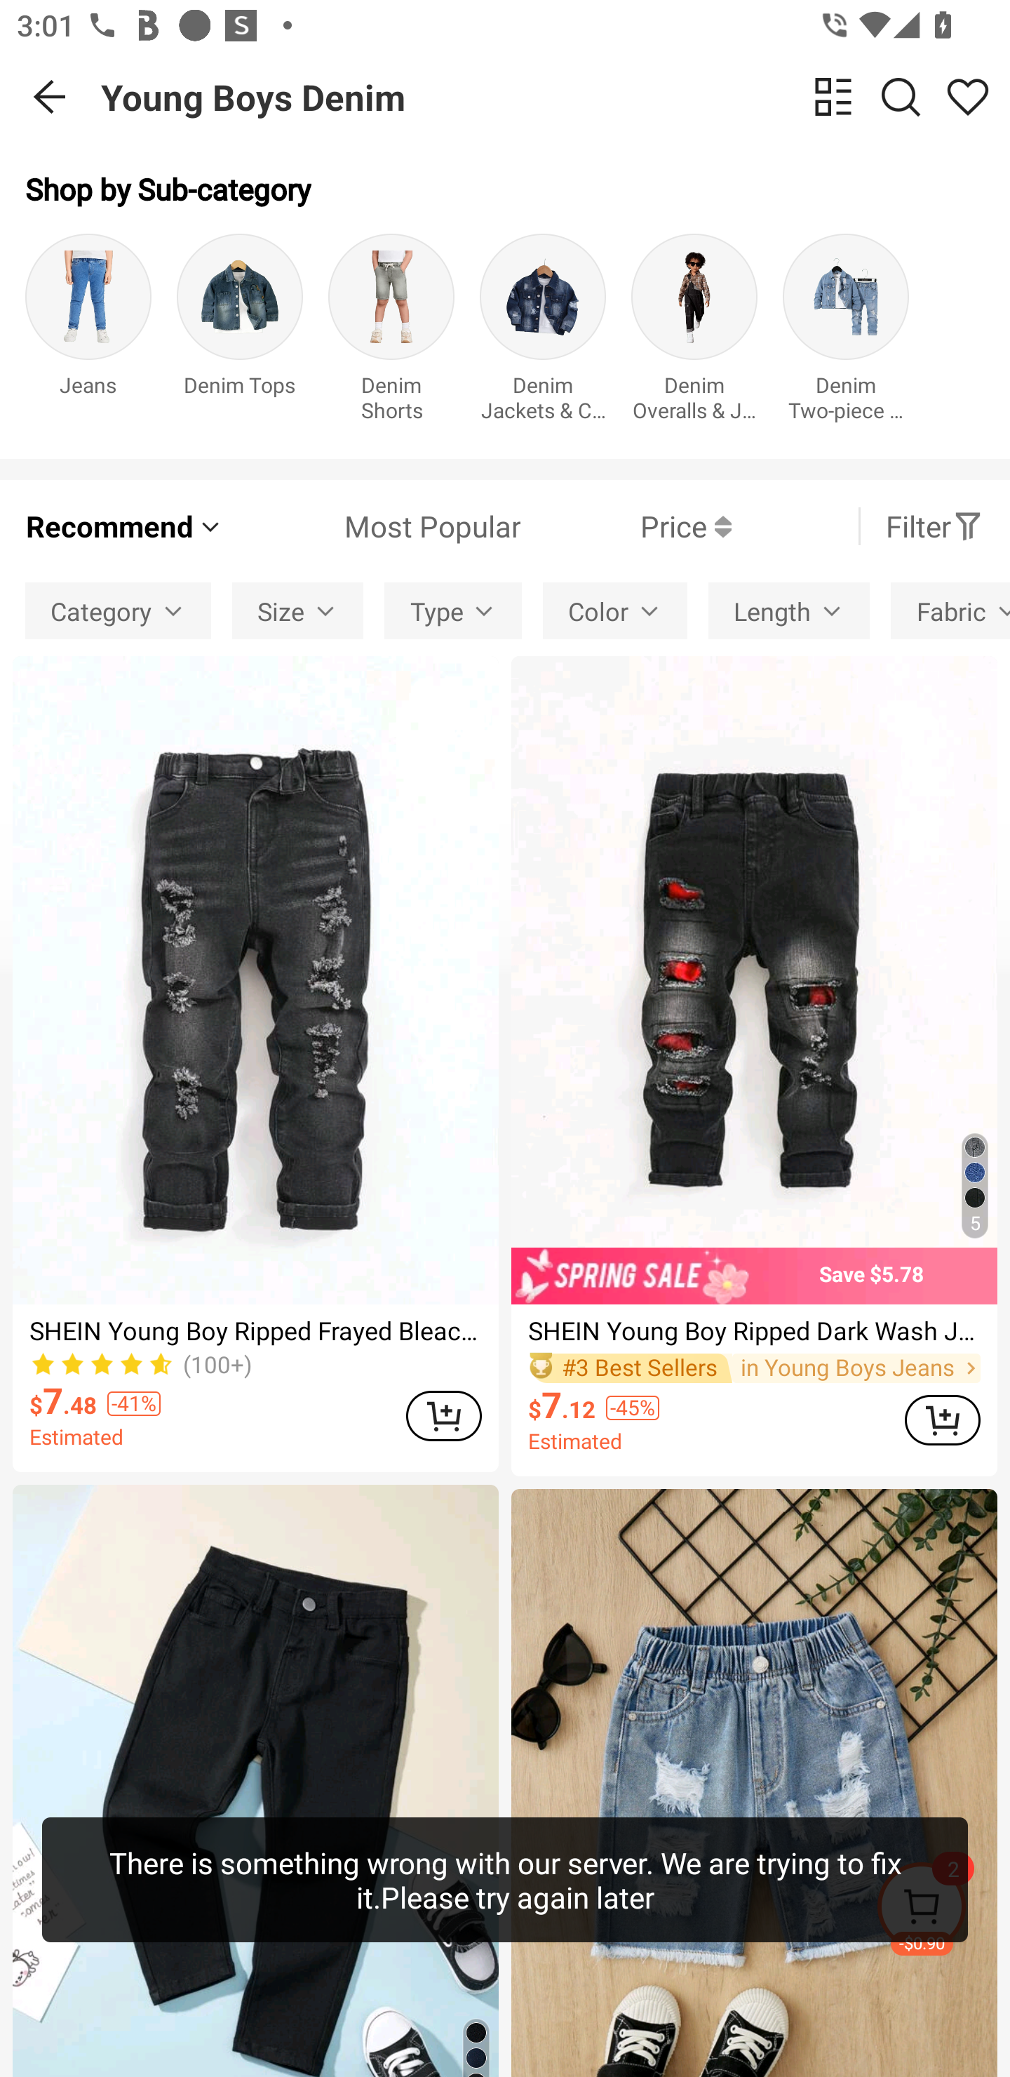  I want to click on Filter, so click(934, 526).